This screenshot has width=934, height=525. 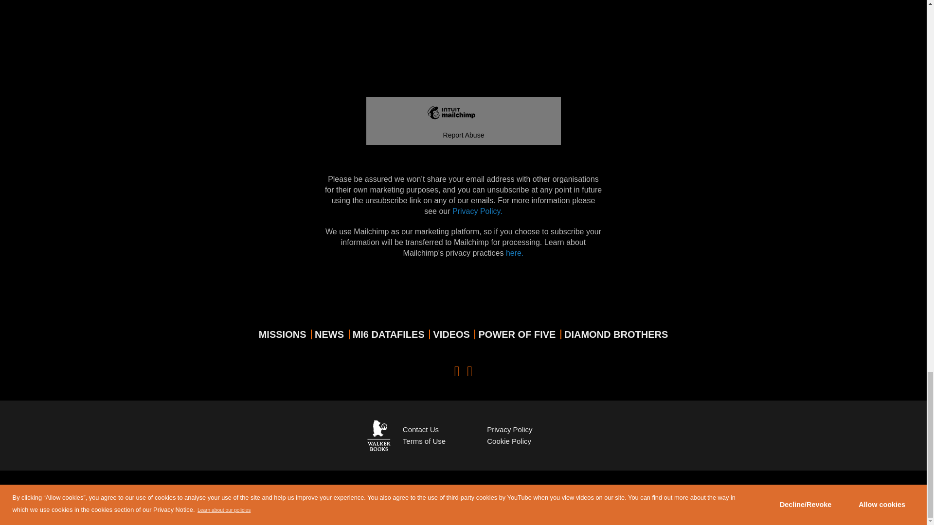 I want to click on MISSIONS, so click(x=282, y=334).